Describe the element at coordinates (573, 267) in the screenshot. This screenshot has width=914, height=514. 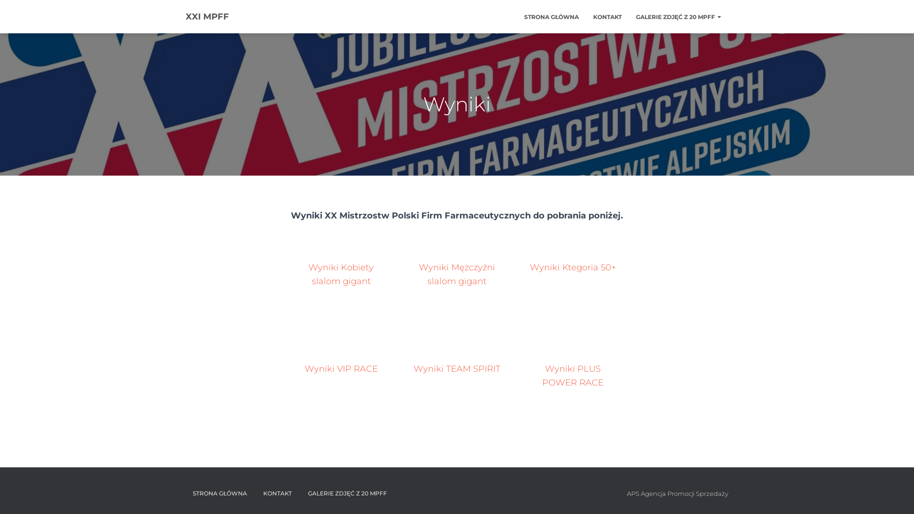
I see `Wyniki Ktegoria 50+` at that location.